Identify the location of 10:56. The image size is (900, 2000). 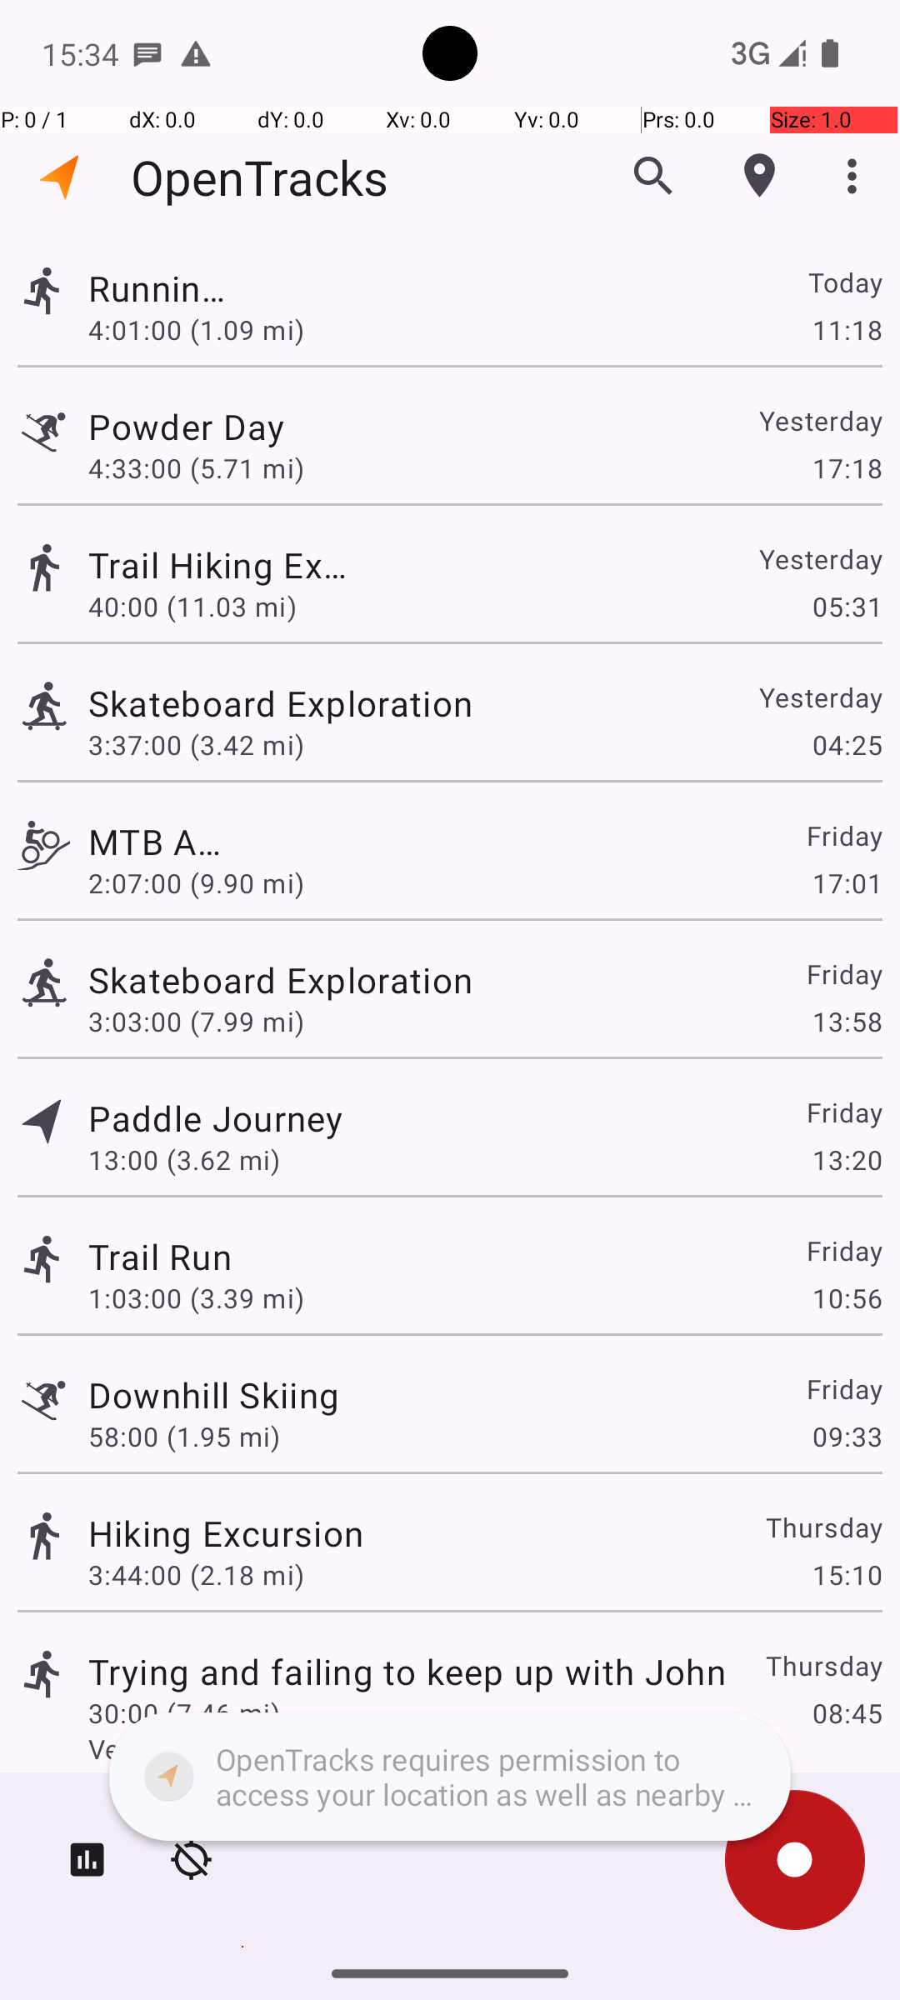
(847, 1298).